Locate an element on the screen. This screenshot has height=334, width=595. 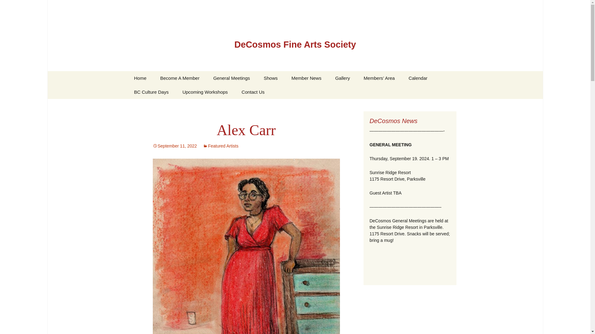
General Meetings is located at coordinates (231, 78).